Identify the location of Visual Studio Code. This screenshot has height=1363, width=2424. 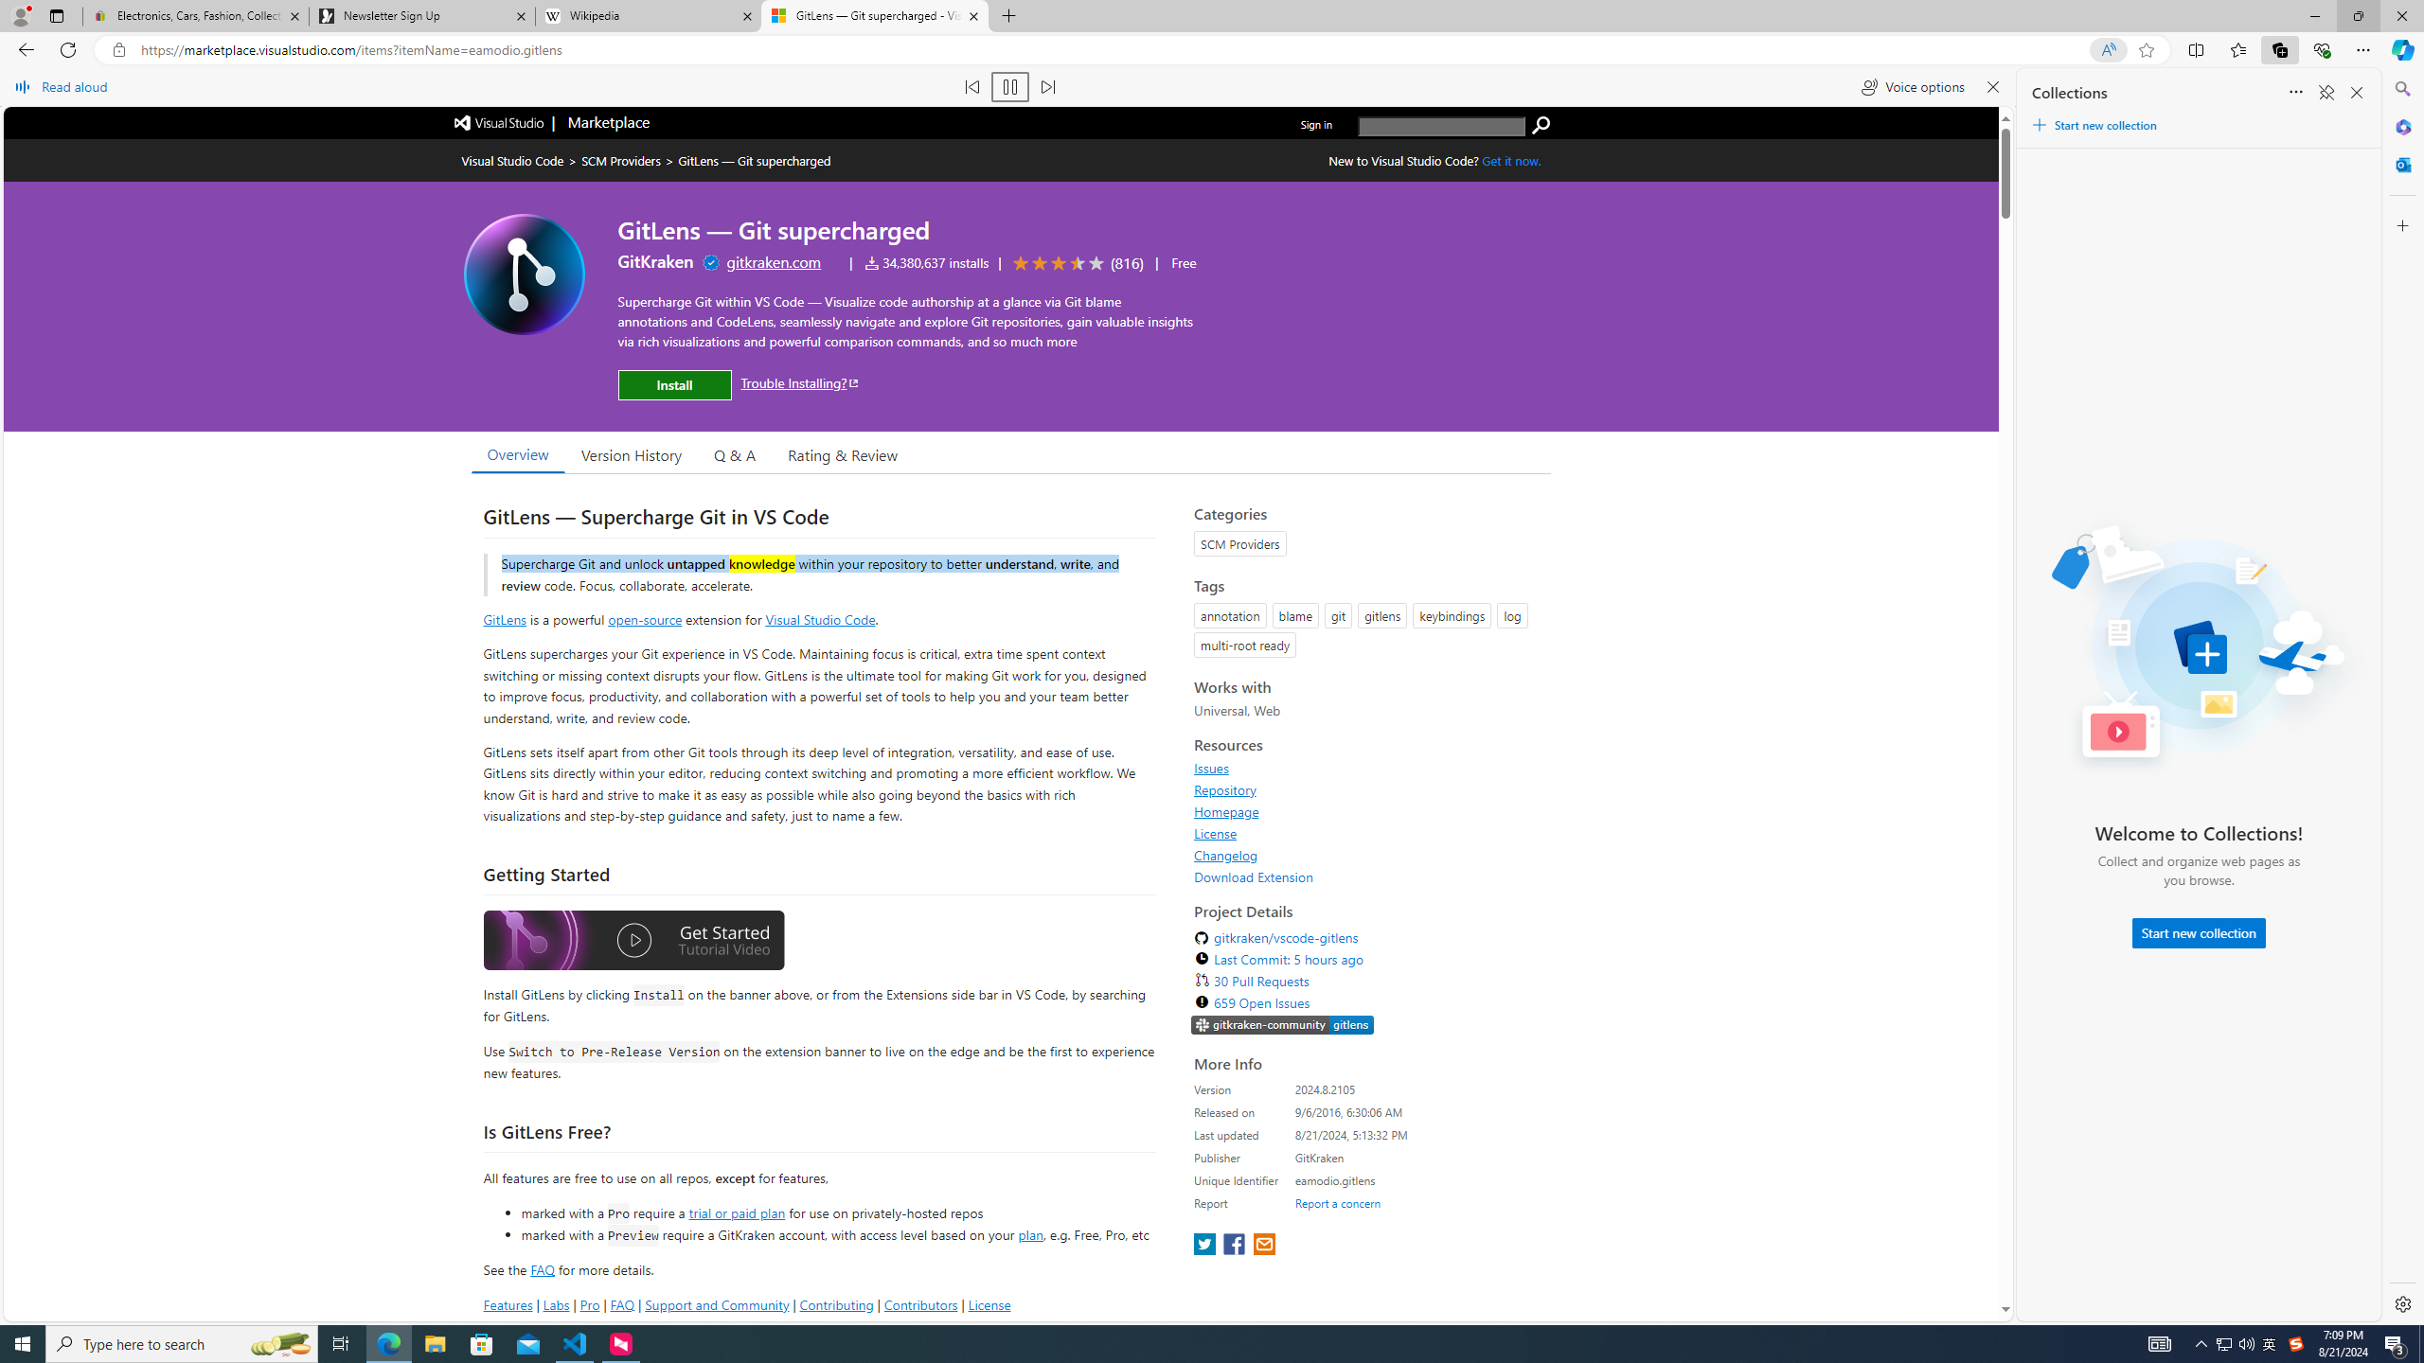
(820, 618).